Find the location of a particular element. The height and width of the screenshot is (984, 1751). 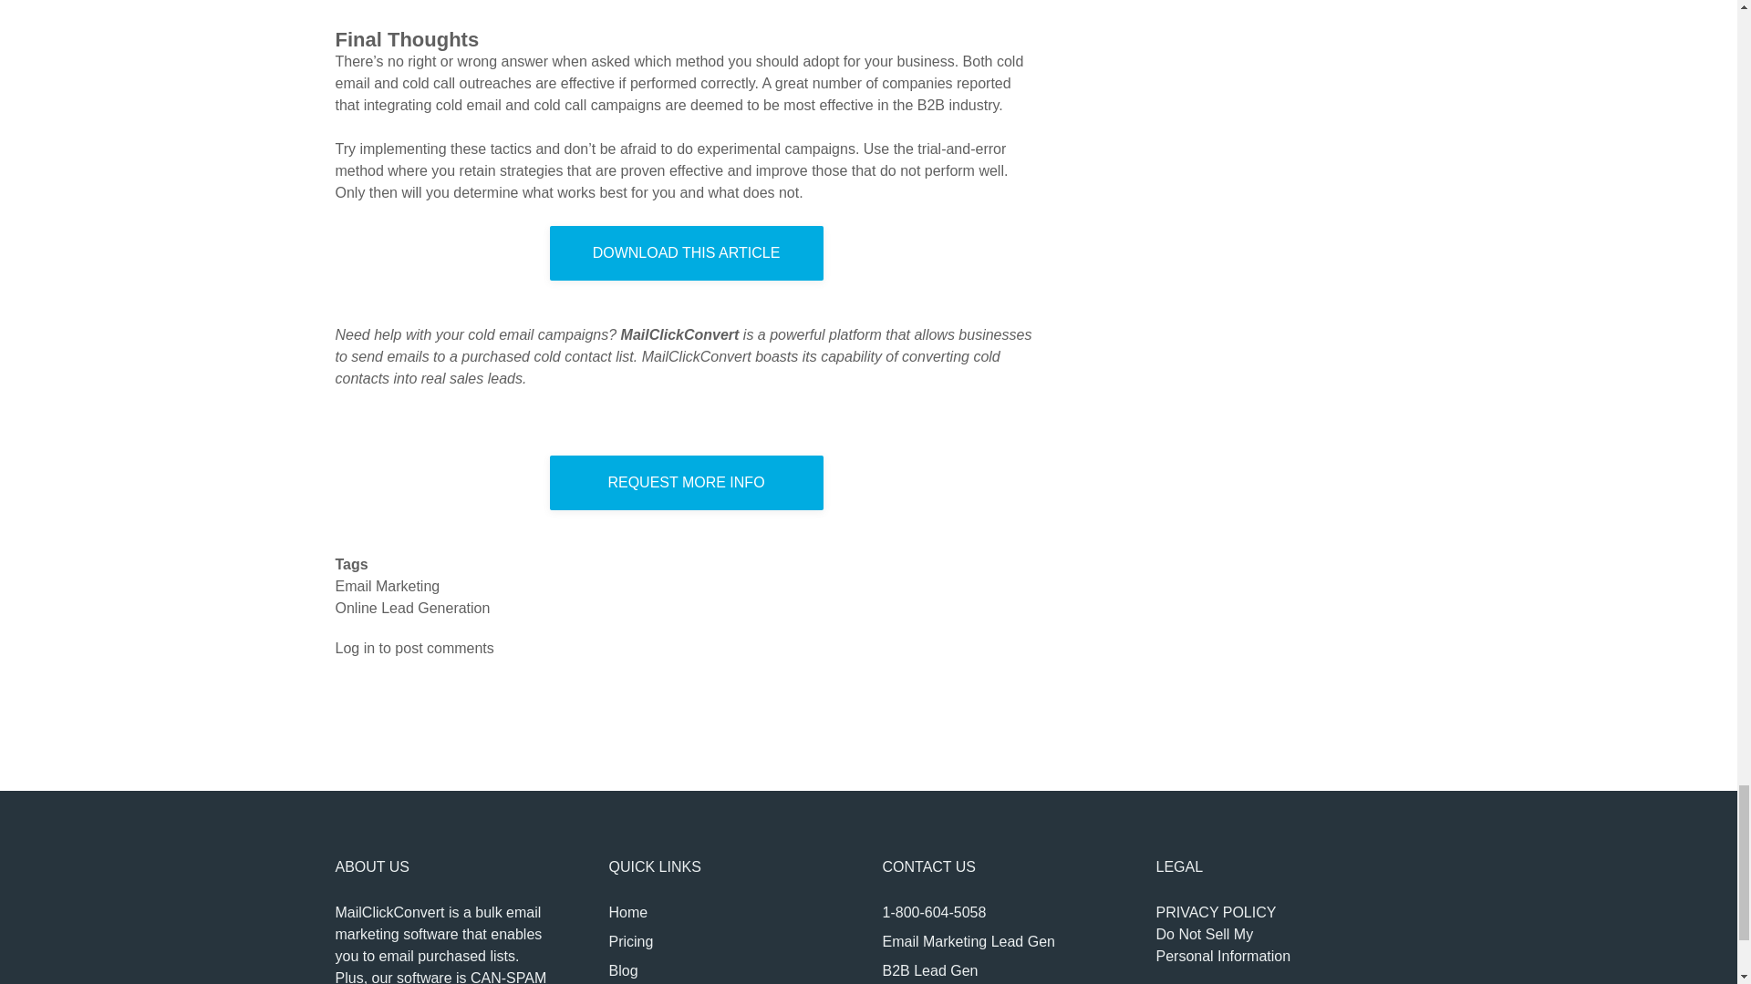

1-800-604-5058 is located at coordinates (934, 911).